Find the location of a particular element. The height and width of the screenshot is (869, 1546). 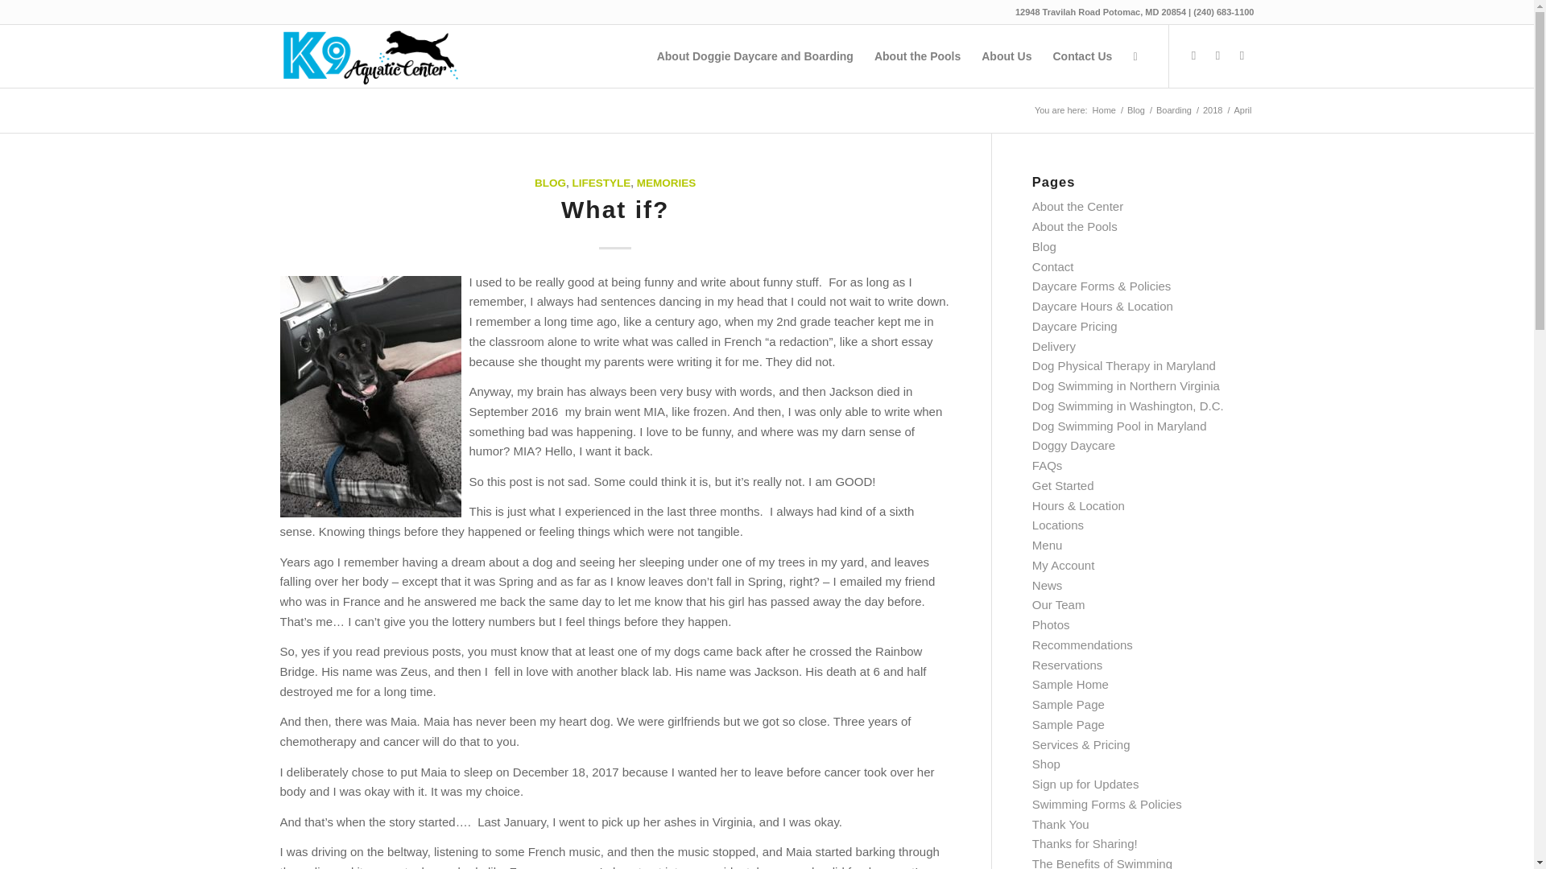

LIFESTYLE is located at coordinates (601, 183).